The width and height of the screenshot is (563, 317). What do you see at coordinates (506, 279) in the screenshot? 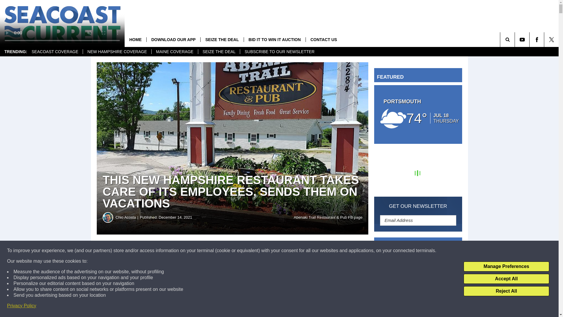
I see `Accept All` at bounding box center [506, 279].